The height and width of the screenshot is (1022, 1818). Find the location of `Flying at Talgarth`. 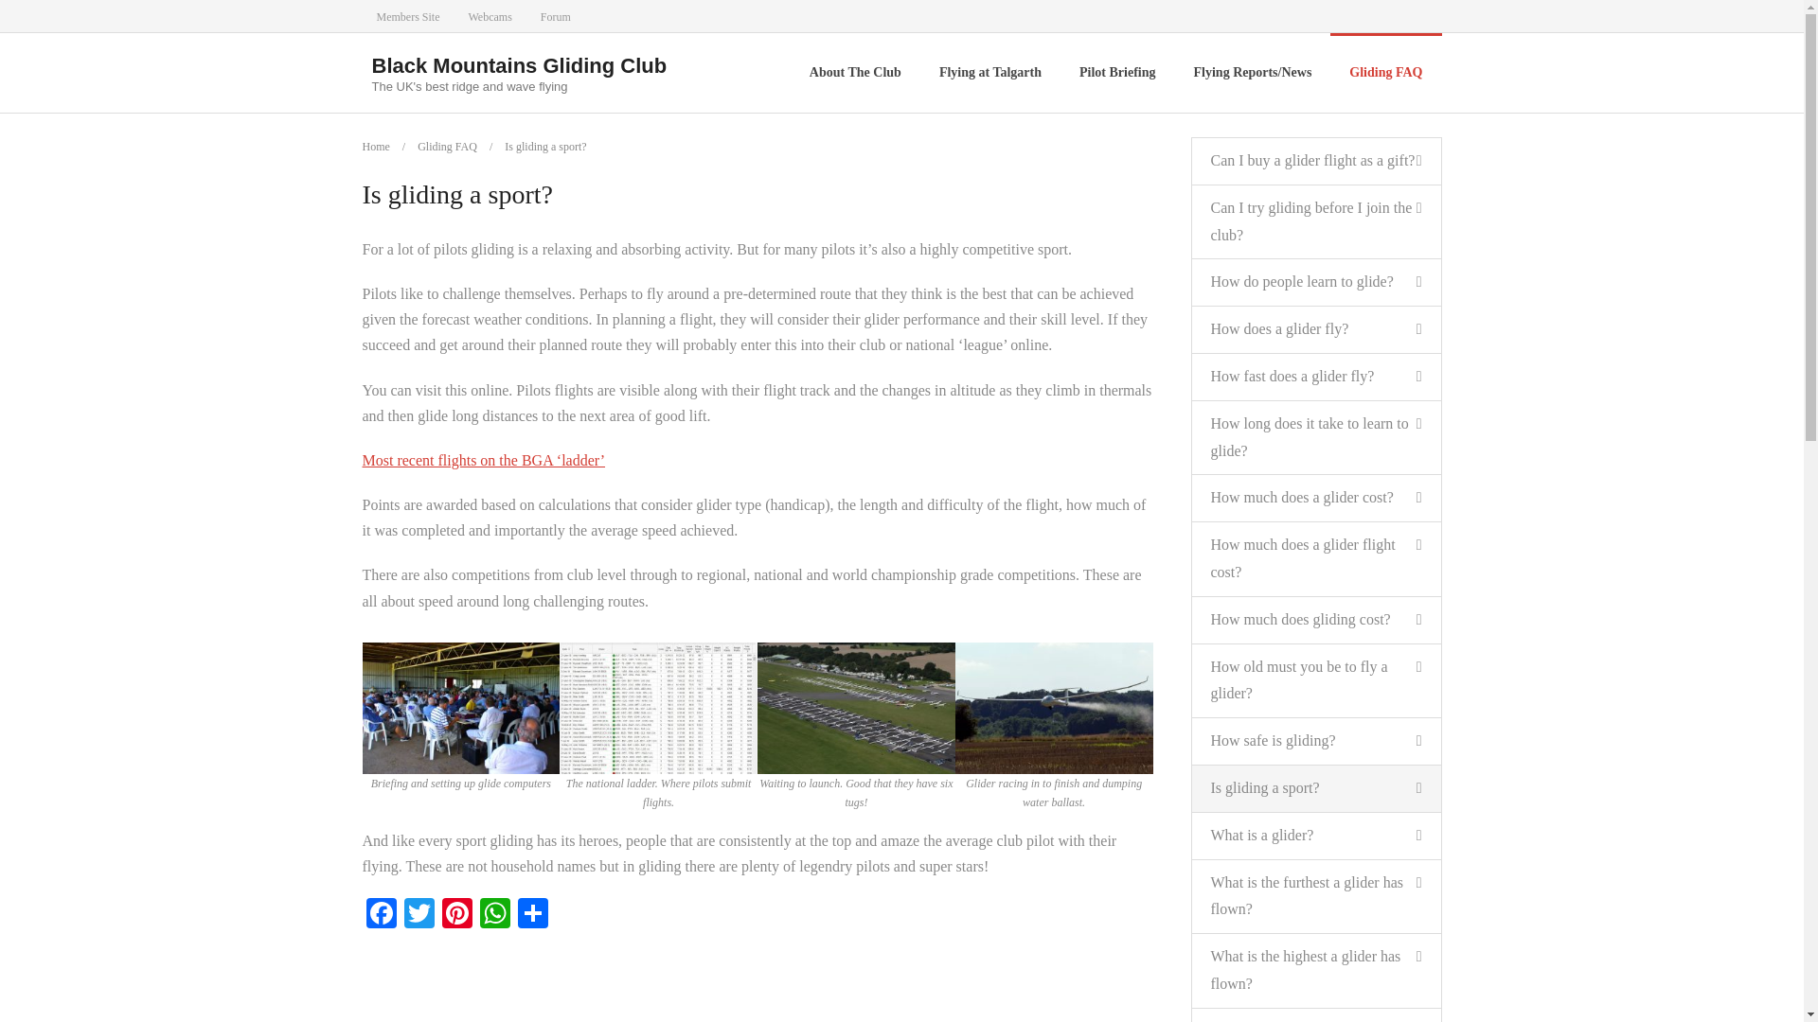

Flying at Talgarth is located at coordinates (989, 72).